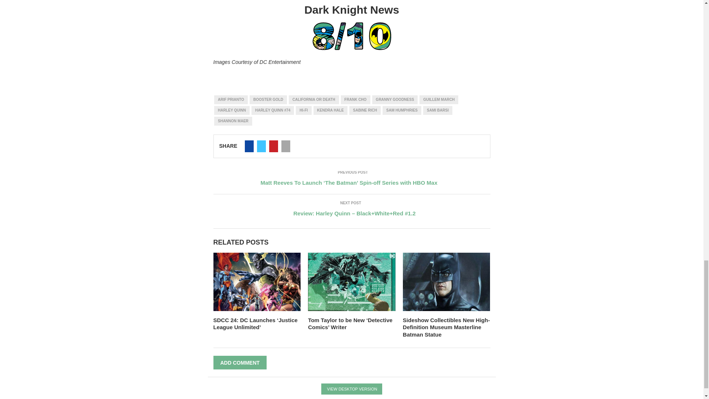 Image resolution: width=709 pixels, height=399 pixels. Describe the element at coordinates (232, 110) in the screenshot. I see `HARLEY QUINN` at that location.